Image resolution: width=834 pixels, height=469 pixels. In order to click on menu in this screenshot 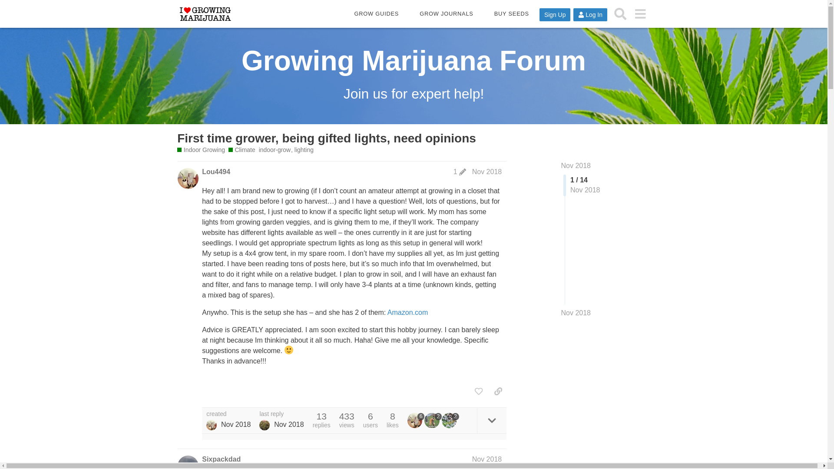, I will do `click(640, 13)`.